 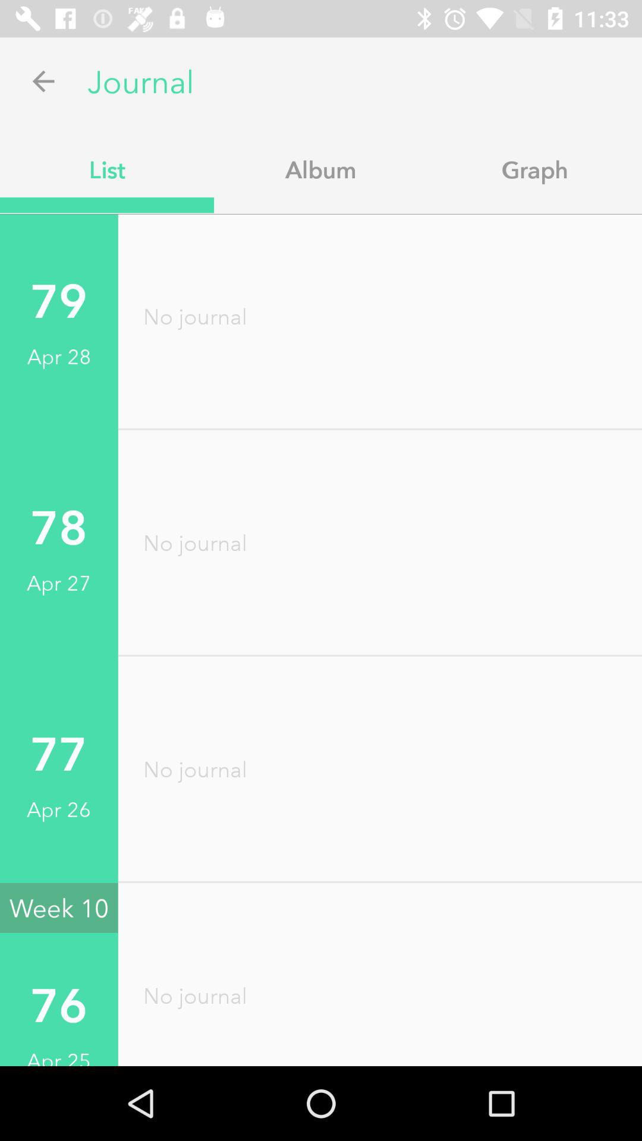 What do you see at coordinates (107, 169) in the screenshot?
I see `choose the list item` at bounding box center [107, 169].